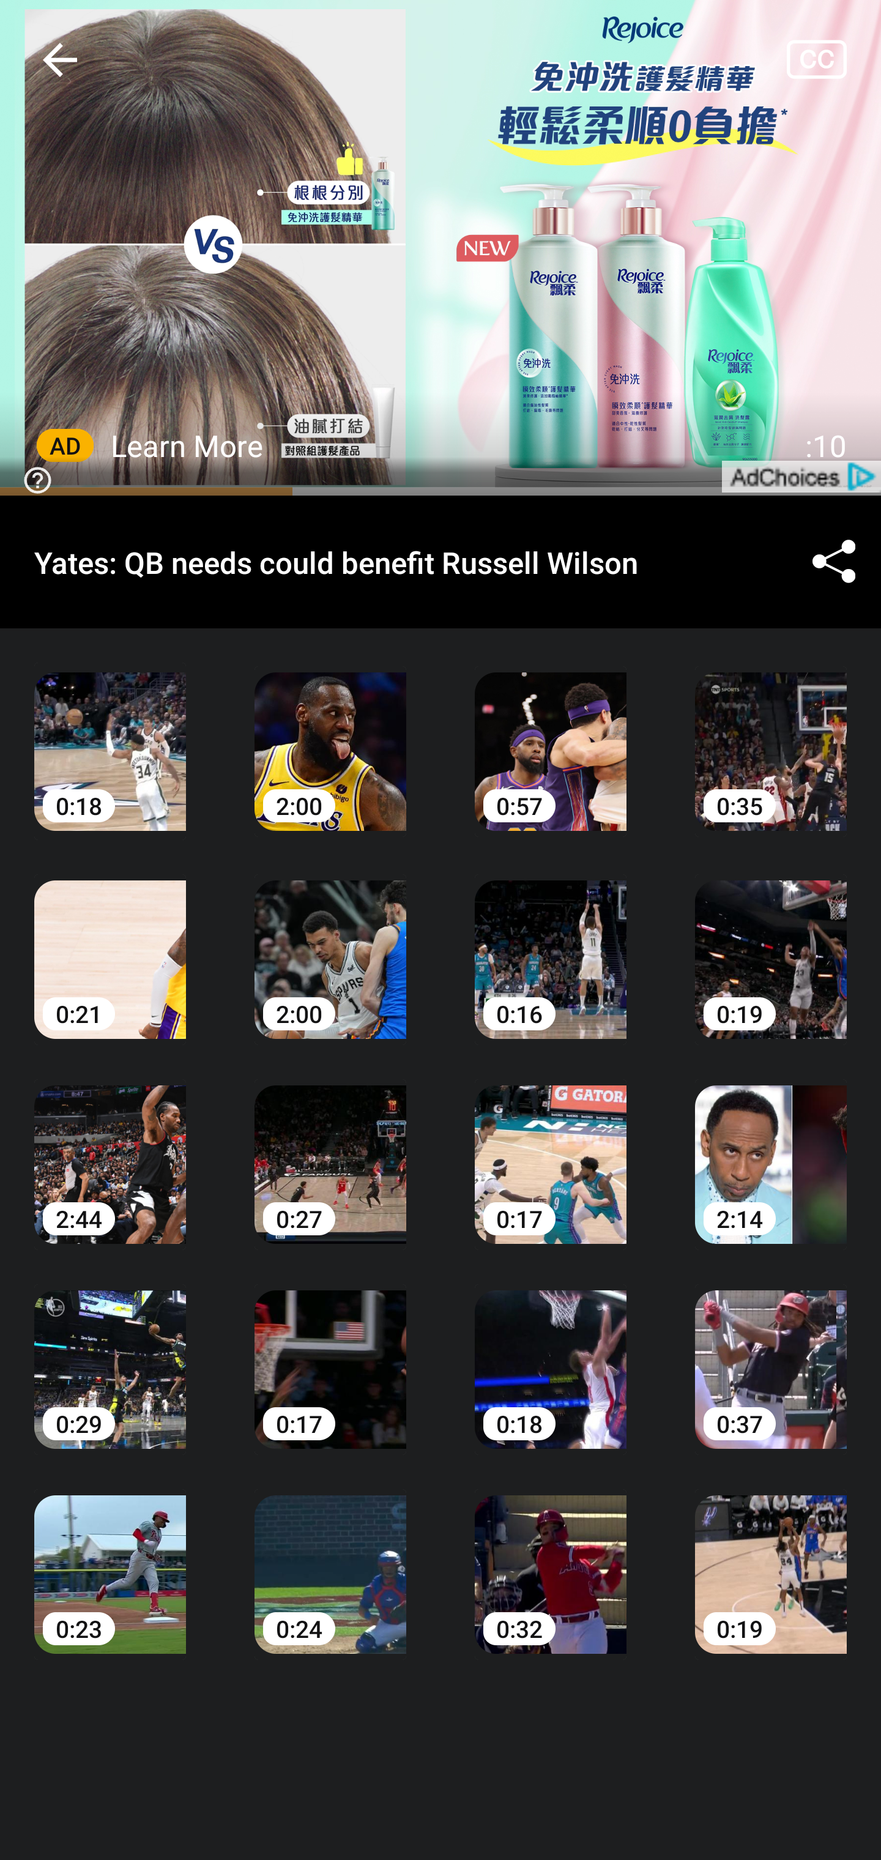 This screenshot has height=1860, width=881. What do you see at coordinates (771, 943) in the screenshot?
I see `0:19` at bounding box center [771, 943].